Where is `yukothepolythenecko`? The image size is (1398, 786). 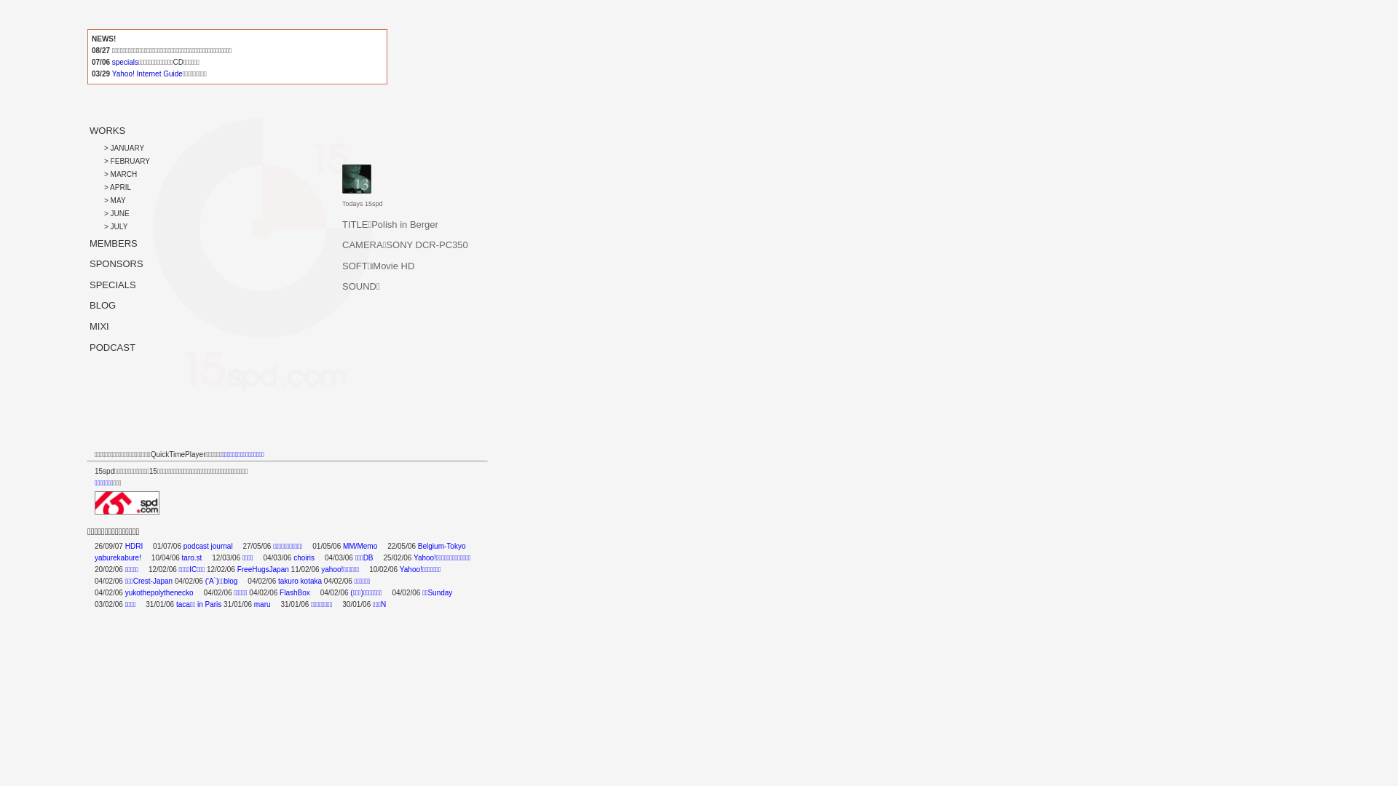 yukothepolythenecko is located at coordinates (159, 592).